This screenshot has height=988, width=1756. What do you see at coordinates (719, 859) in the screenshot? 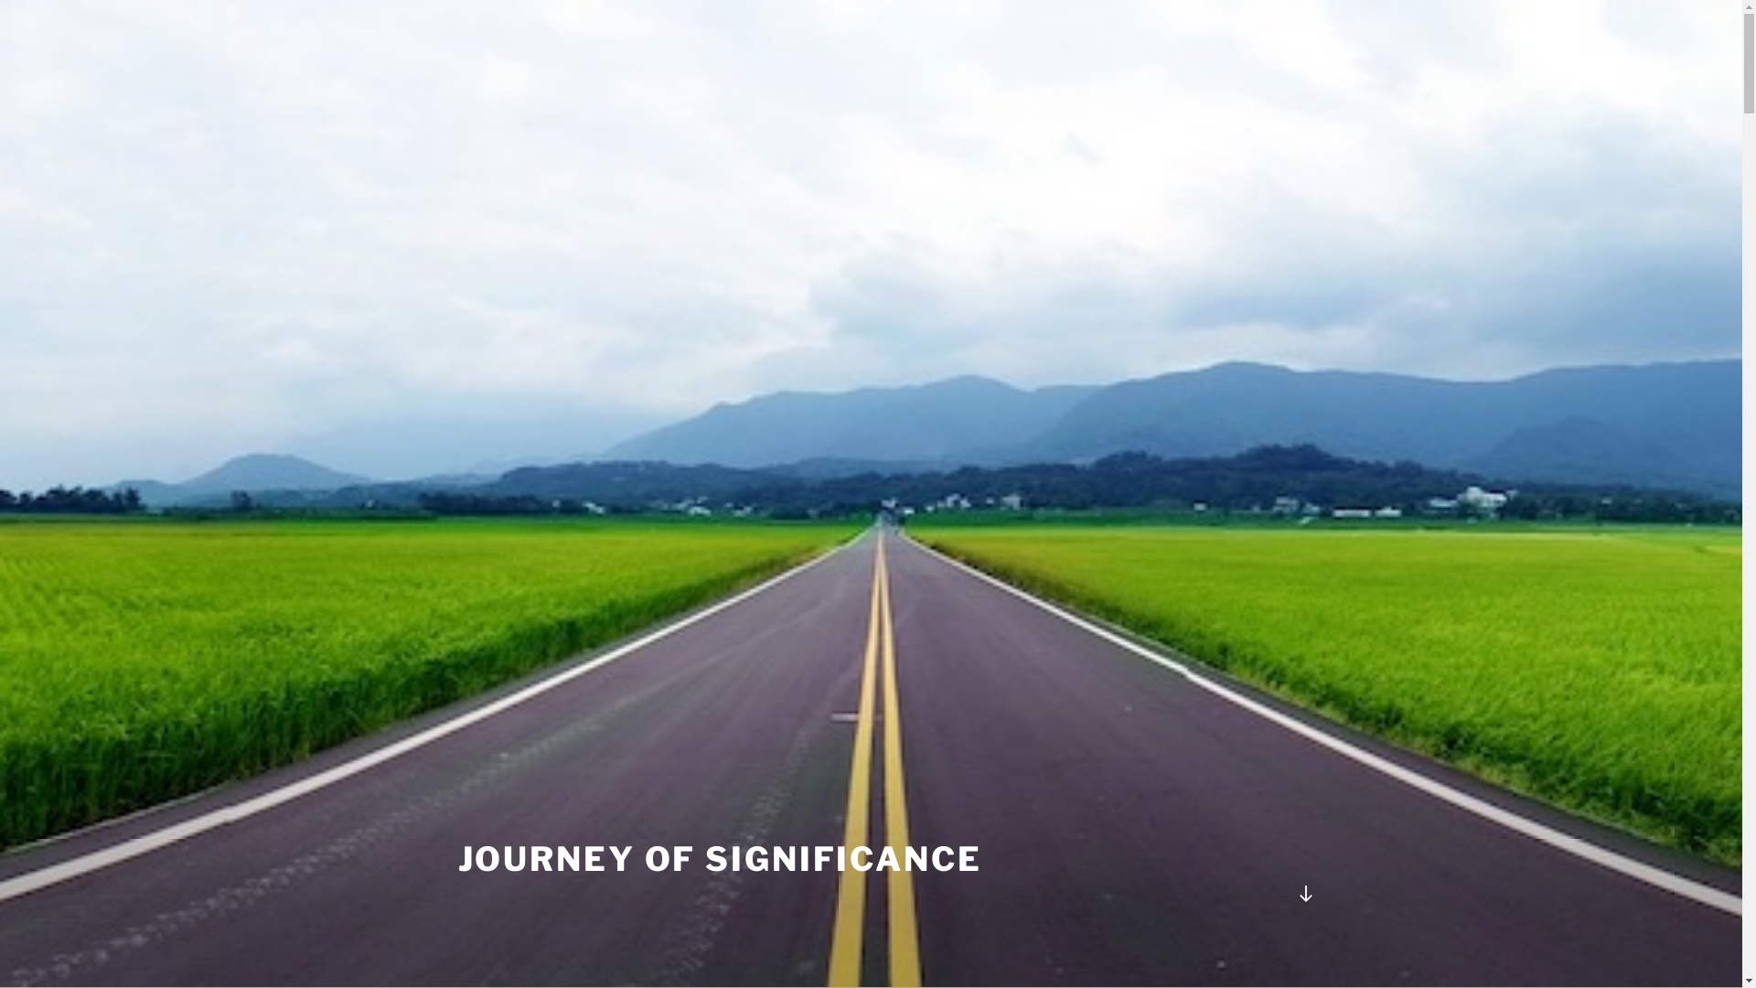
I see `JOURNEY OF SIGNIFICANCE` at bounding box center [719, 859].